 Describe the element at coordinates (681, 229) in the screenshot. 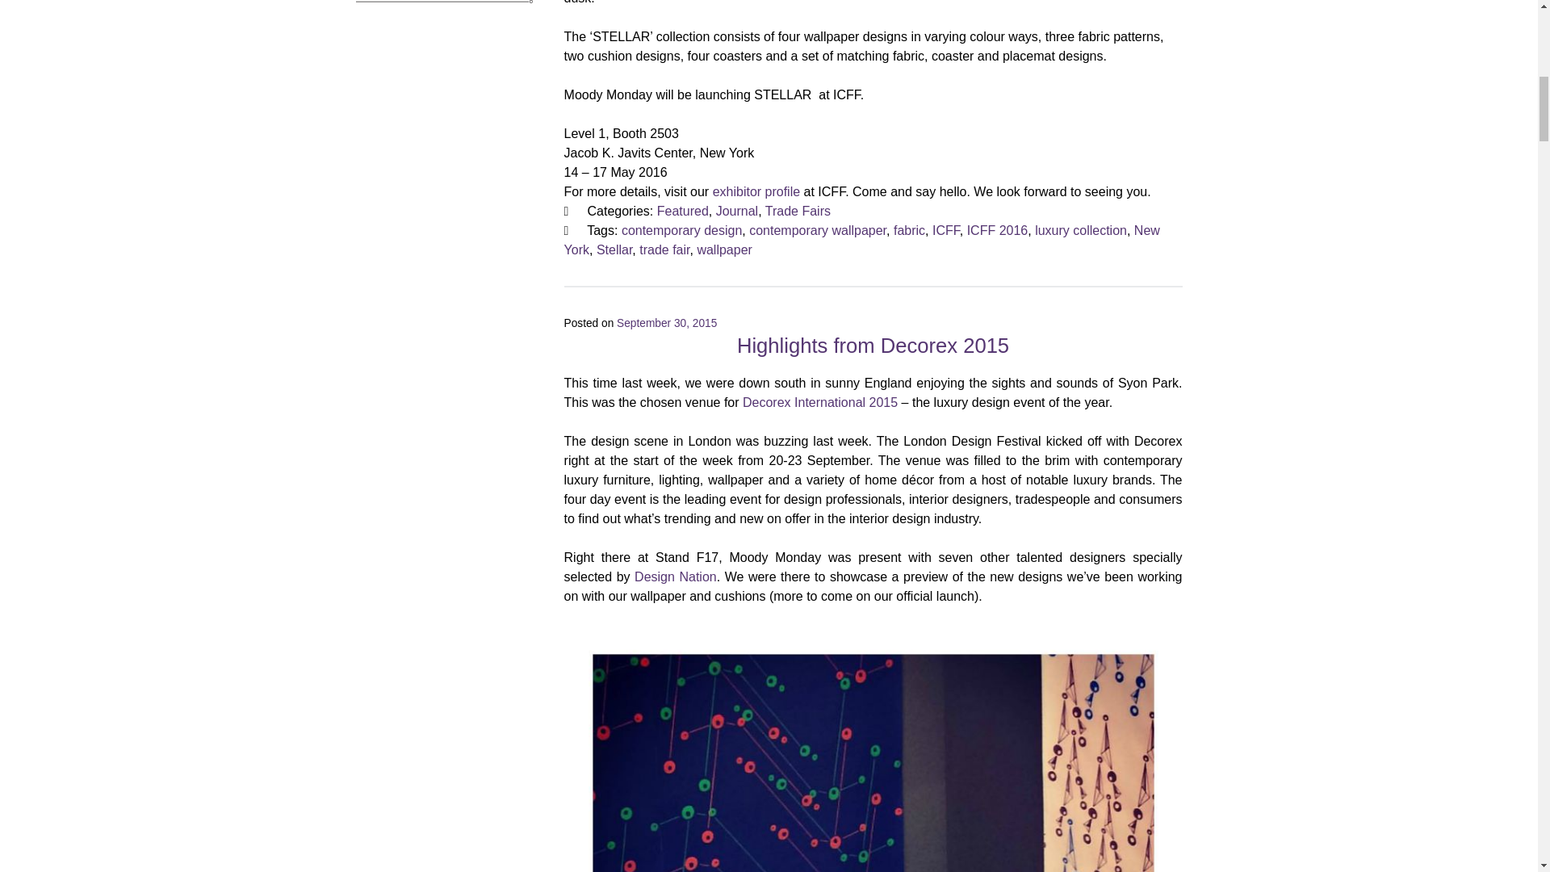

I see `contemporary design` at that location.